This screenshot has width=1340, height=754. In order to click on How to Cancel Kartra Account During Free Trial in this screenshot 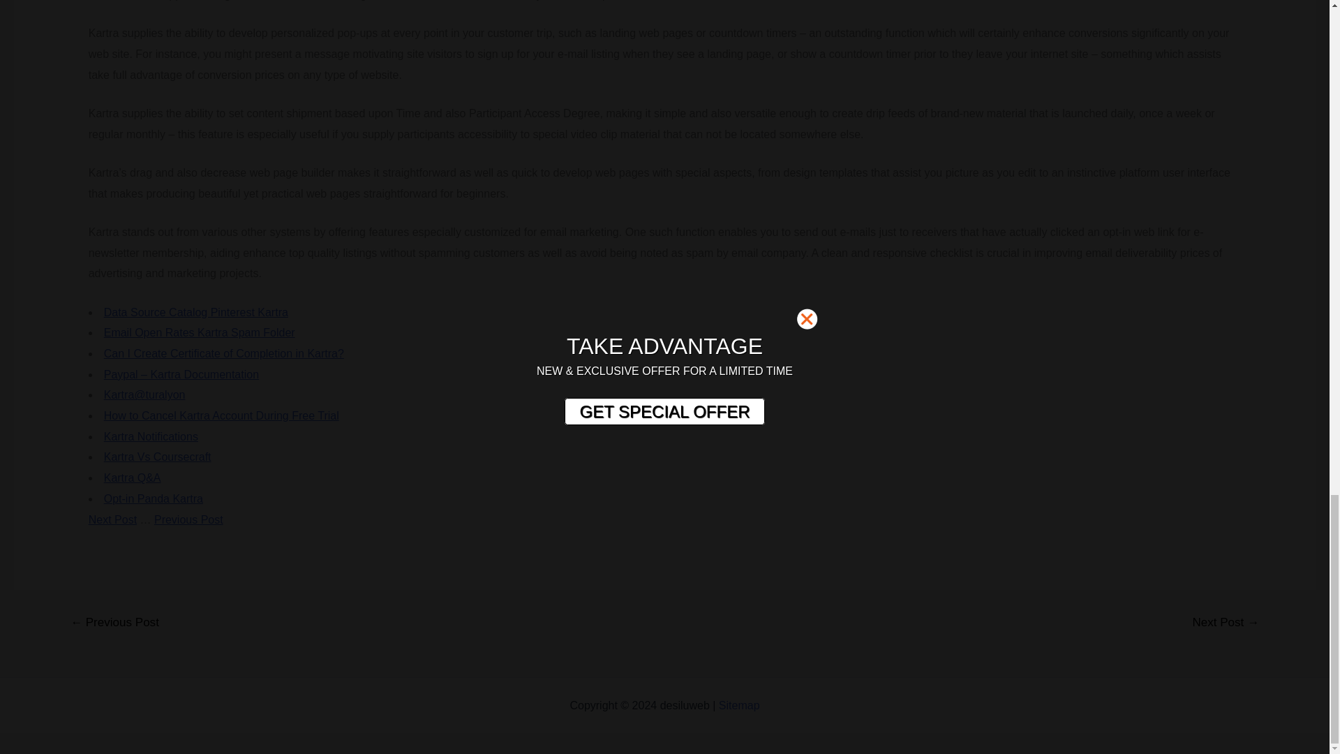, I will do `click(221, 415)`.